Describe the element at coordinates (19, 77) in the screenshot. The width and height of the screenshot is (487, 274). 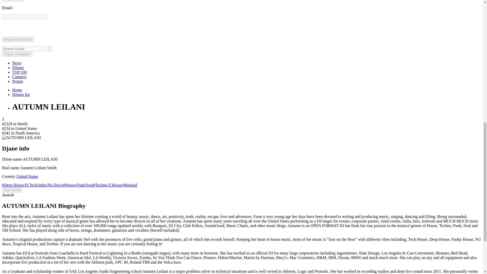
I see `Contacts` at that location.